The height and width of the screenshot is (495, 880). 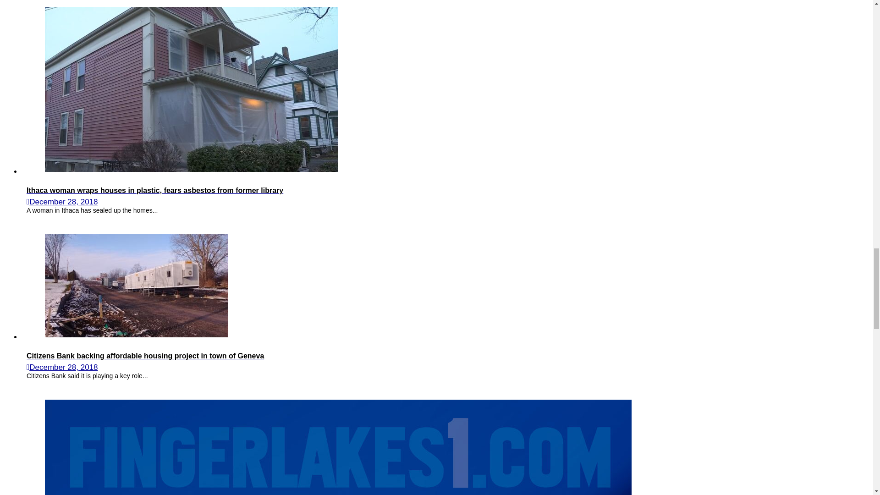 I want to click on December 28, 2018, so click(x=63, y=202).